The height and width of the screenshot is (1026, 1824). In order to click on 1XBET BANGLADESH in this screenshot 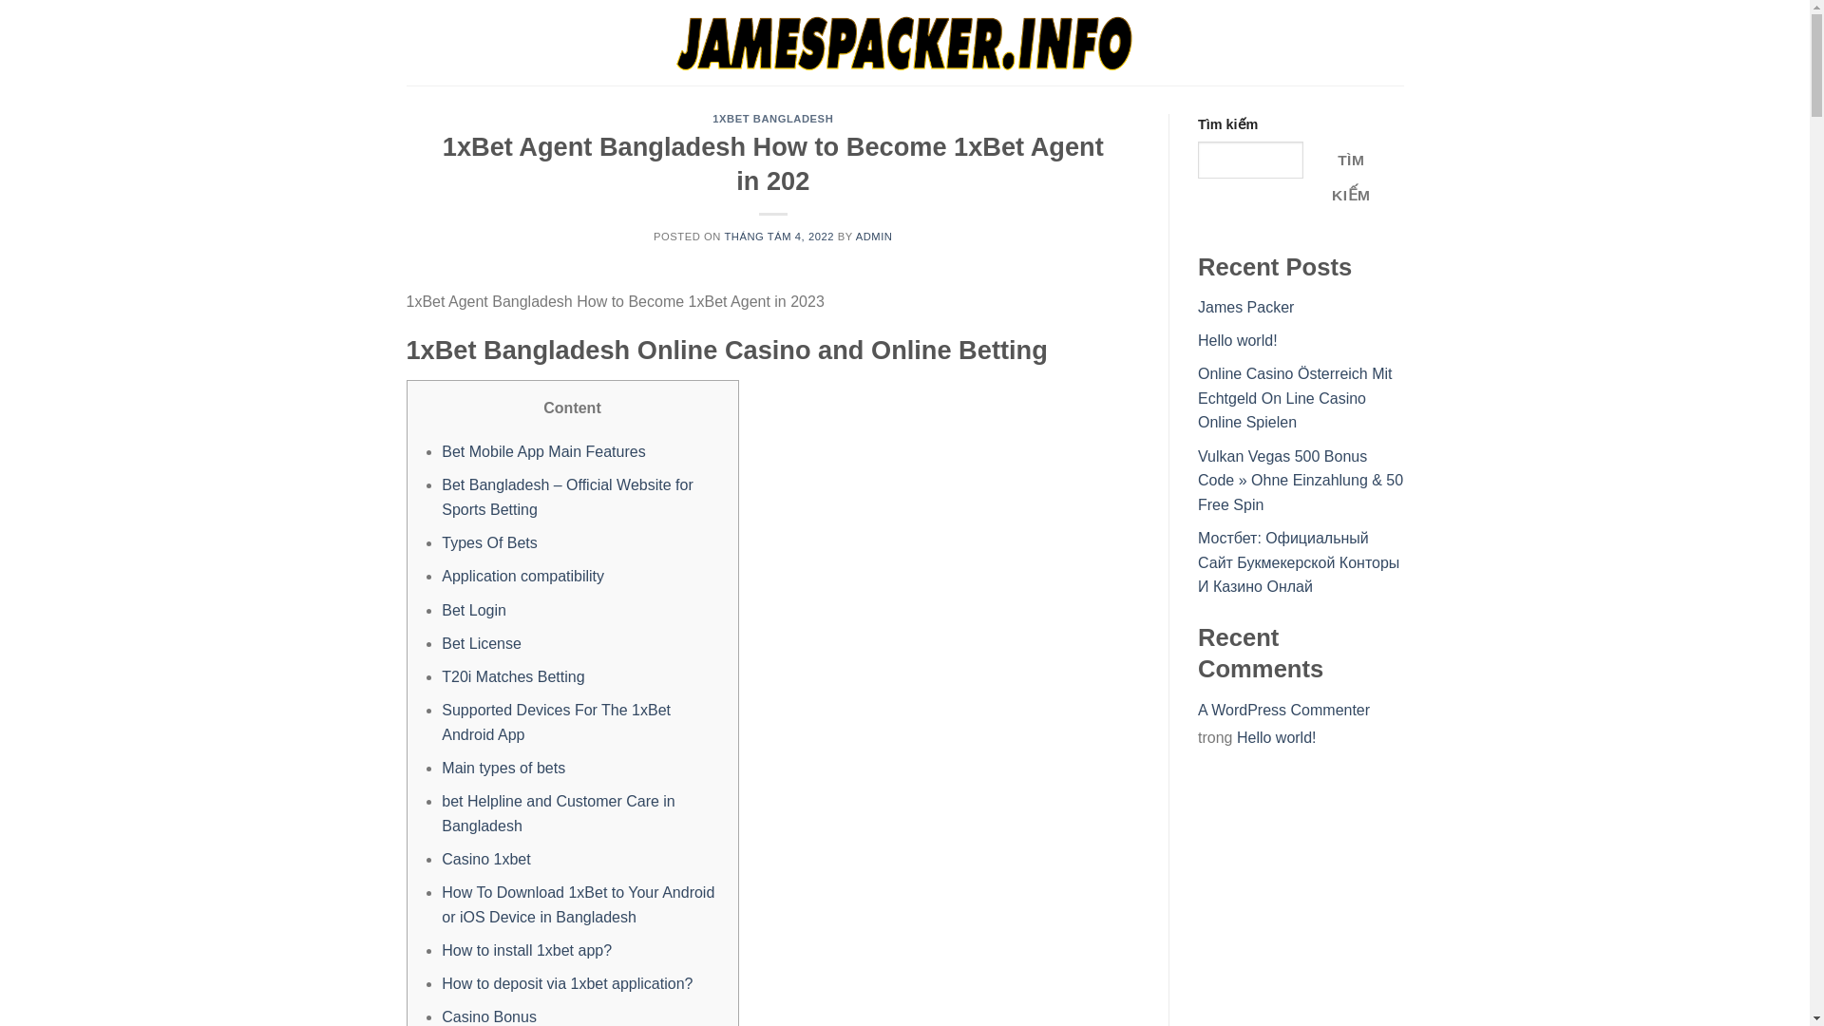, I will do `click(773, 118)`.